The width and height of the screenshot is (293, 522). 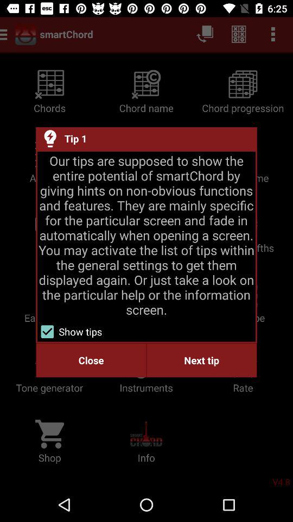 I want to click on choose icon next to close item, so click(x=202, y=360).